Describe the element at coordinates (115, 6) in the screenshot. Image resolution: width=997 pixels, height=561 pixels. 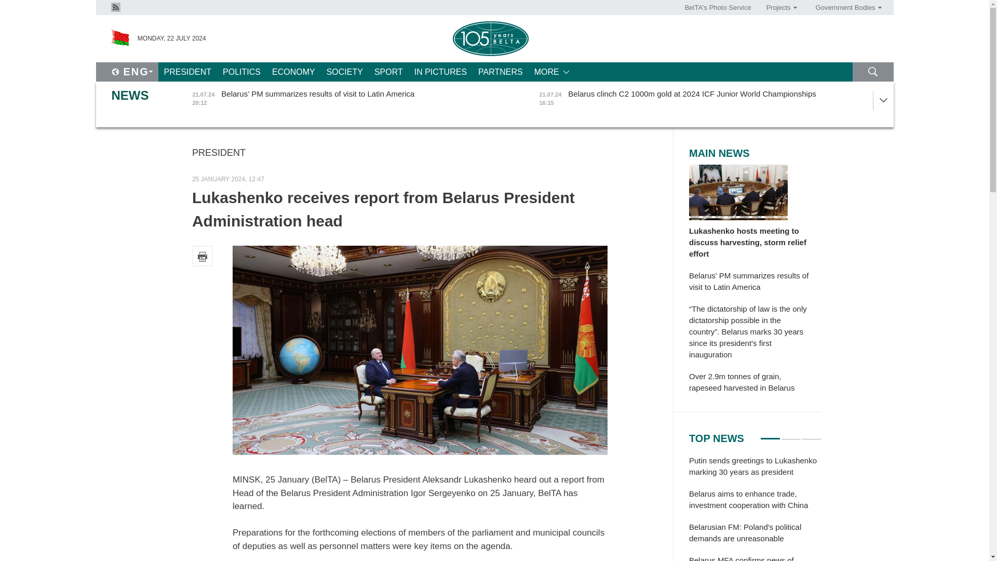
I see `Rss` at that location.